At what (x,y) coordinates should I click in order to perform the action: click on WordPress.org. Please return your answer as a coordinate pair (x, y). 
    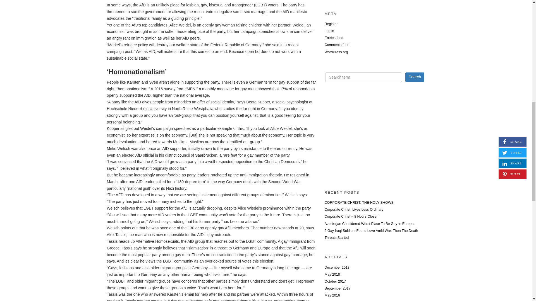
    Looking at the image, I should click on (336, 52).